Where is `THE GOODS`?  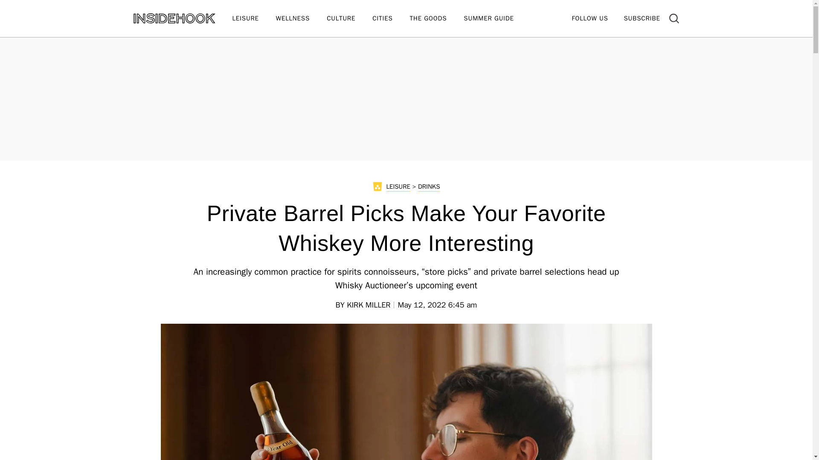
THE GOODS is located at coordinates (437, 19).